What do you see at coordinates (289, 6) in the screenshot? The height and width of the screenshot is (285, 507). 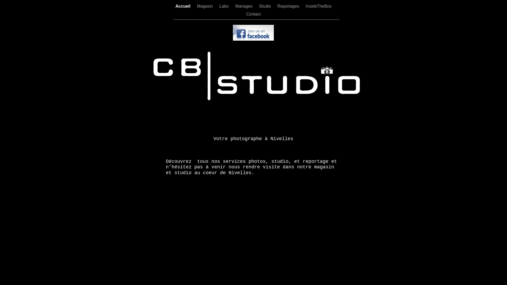 I see `Reportages` at bounding box center [289, 6].